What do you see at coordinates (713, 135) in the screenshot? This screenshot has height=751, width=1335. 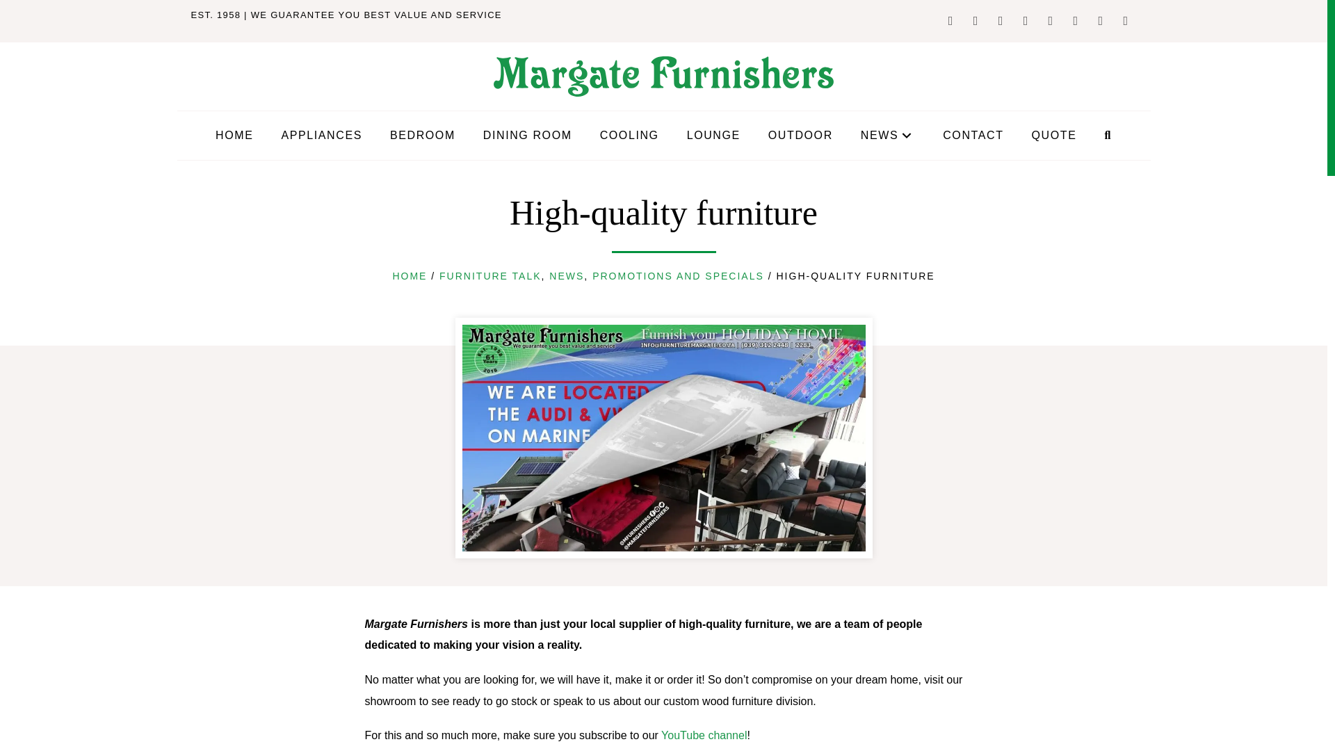 I see `LOUNGE` at bounding box center [713, 135].